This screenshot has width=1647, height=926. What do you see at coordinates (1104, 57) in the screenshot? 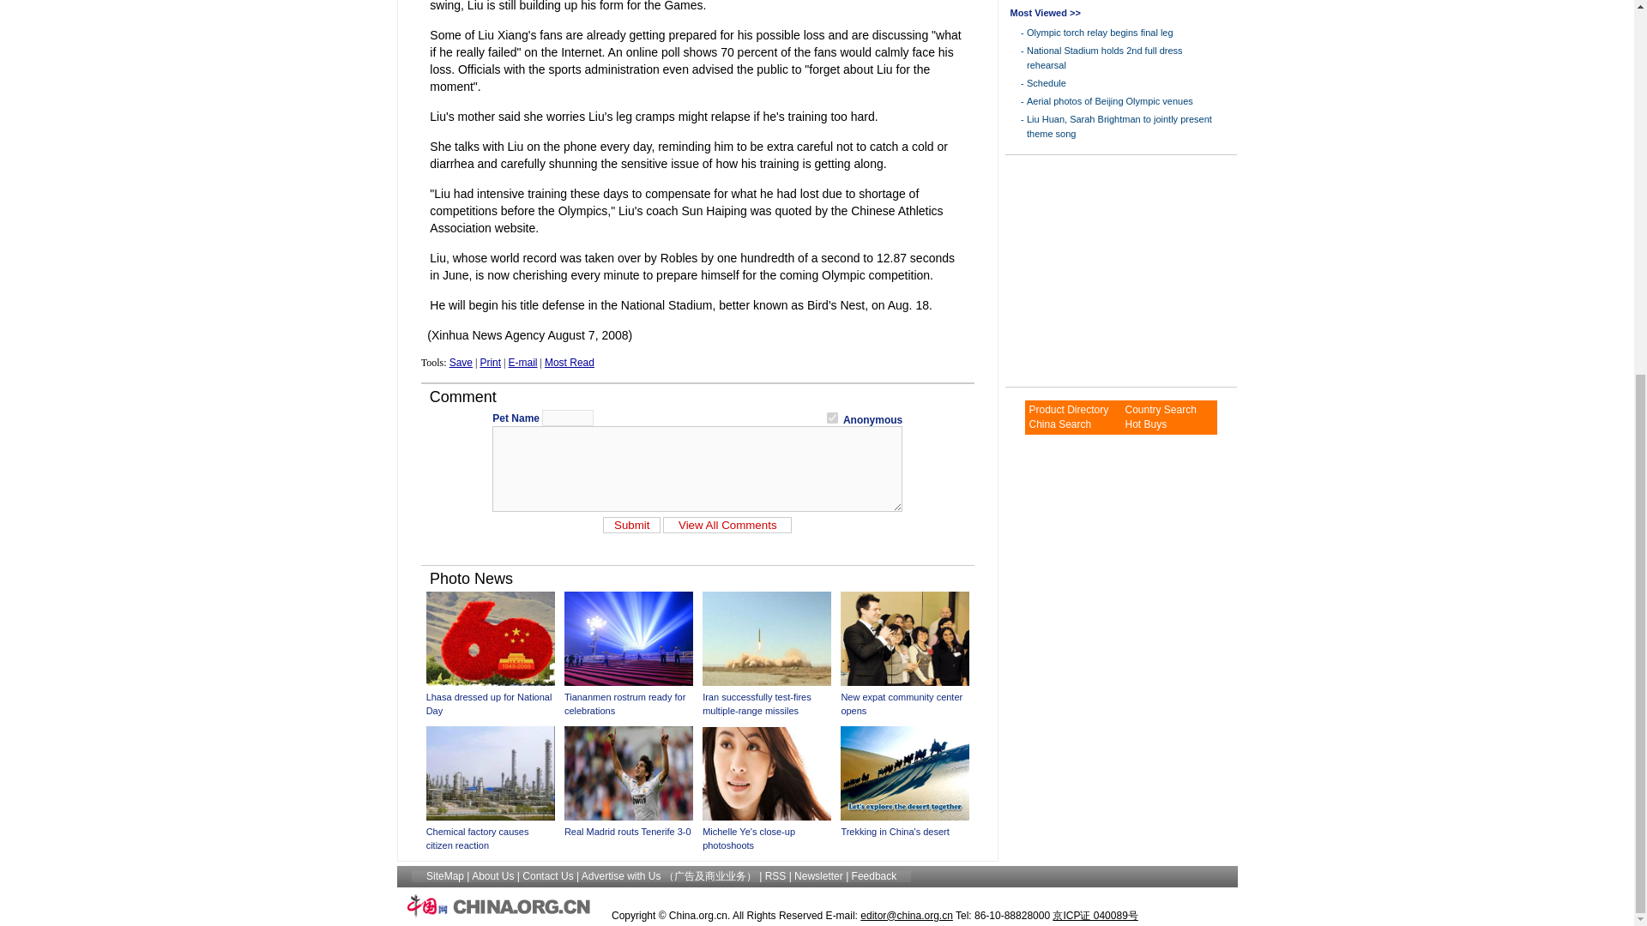
I see `National Stadium holds 2nd full dress rehearsal` at bounding box center [1104, 57].